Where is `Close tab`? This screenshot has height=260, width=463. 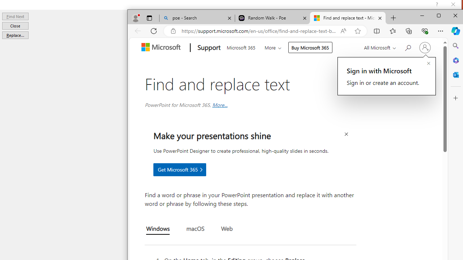
Close tab is located at coordinates (380, 18).